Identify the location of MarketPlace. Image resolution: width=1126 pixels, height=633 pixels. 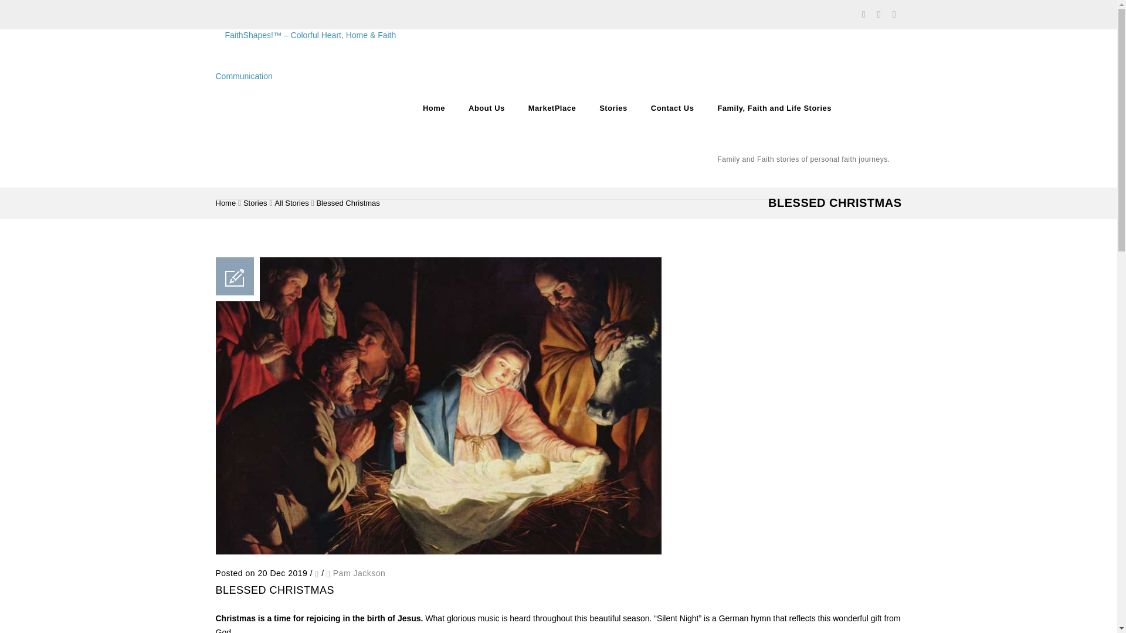
(552, 108).